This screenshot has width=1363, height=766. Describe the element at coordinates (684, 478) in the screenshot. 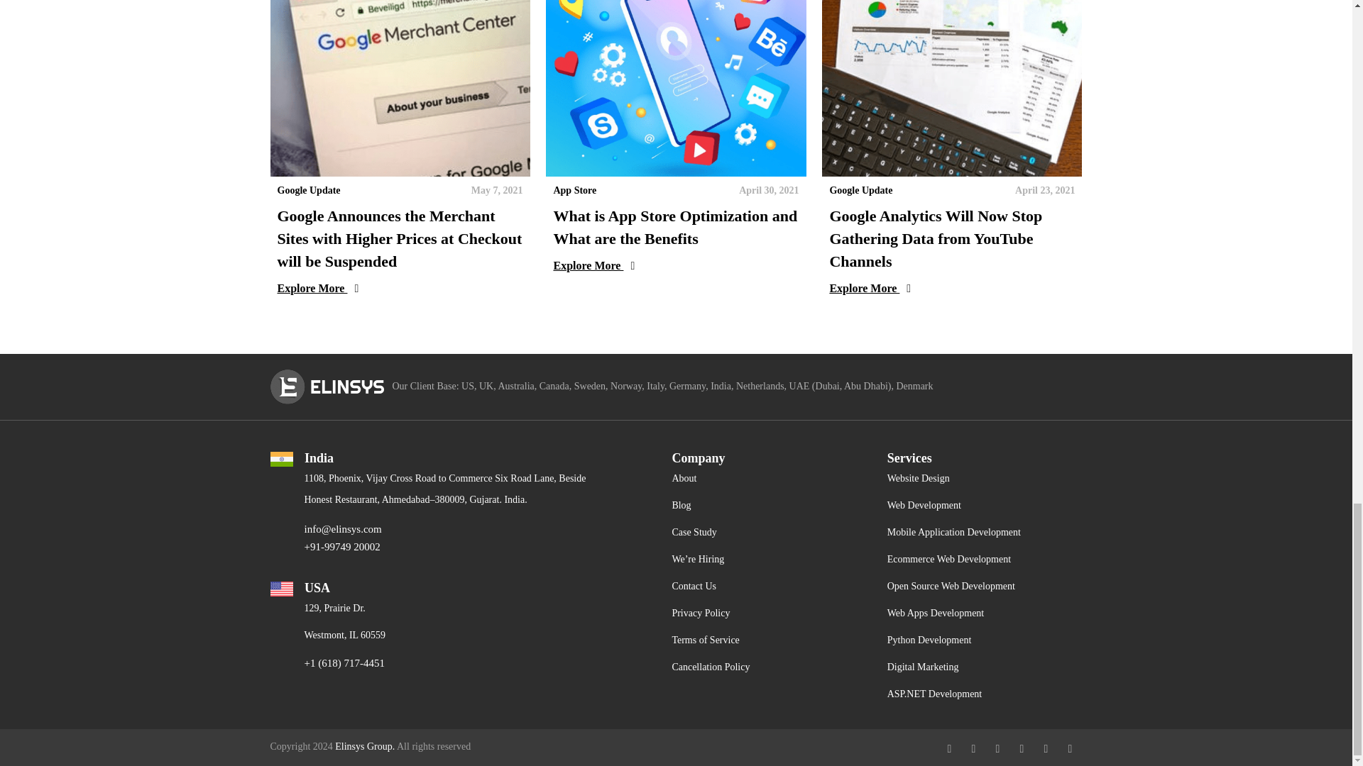

I see `About` at that location.